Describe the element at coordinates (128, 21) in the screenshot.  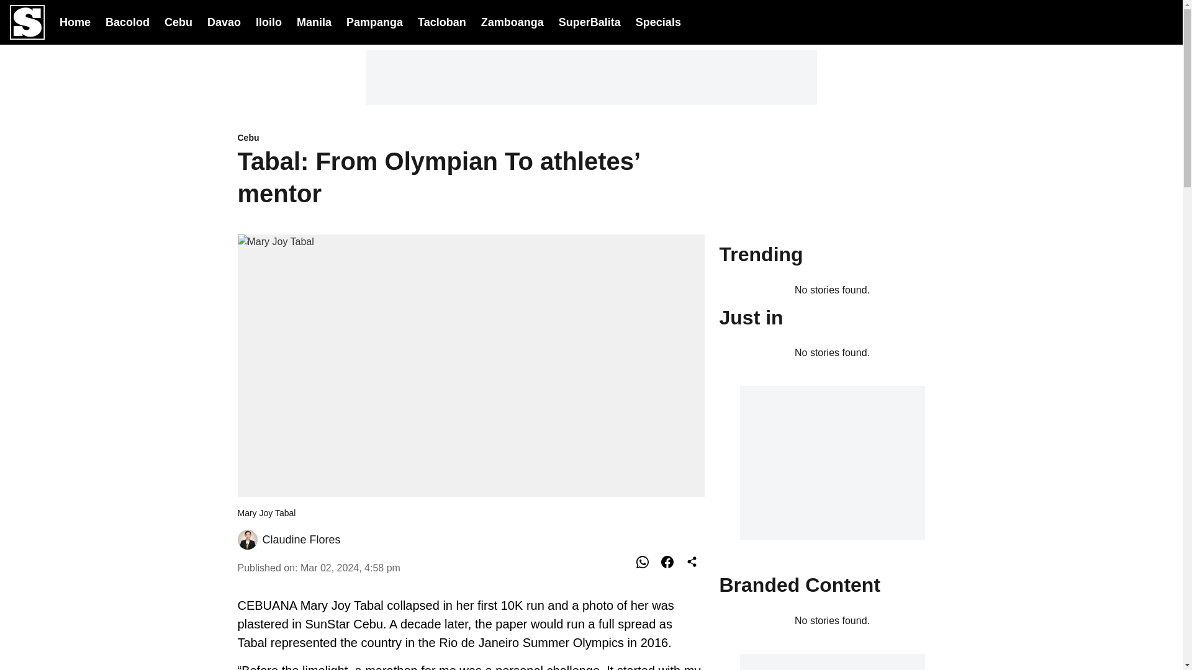
I see `Bacolod` at that location.